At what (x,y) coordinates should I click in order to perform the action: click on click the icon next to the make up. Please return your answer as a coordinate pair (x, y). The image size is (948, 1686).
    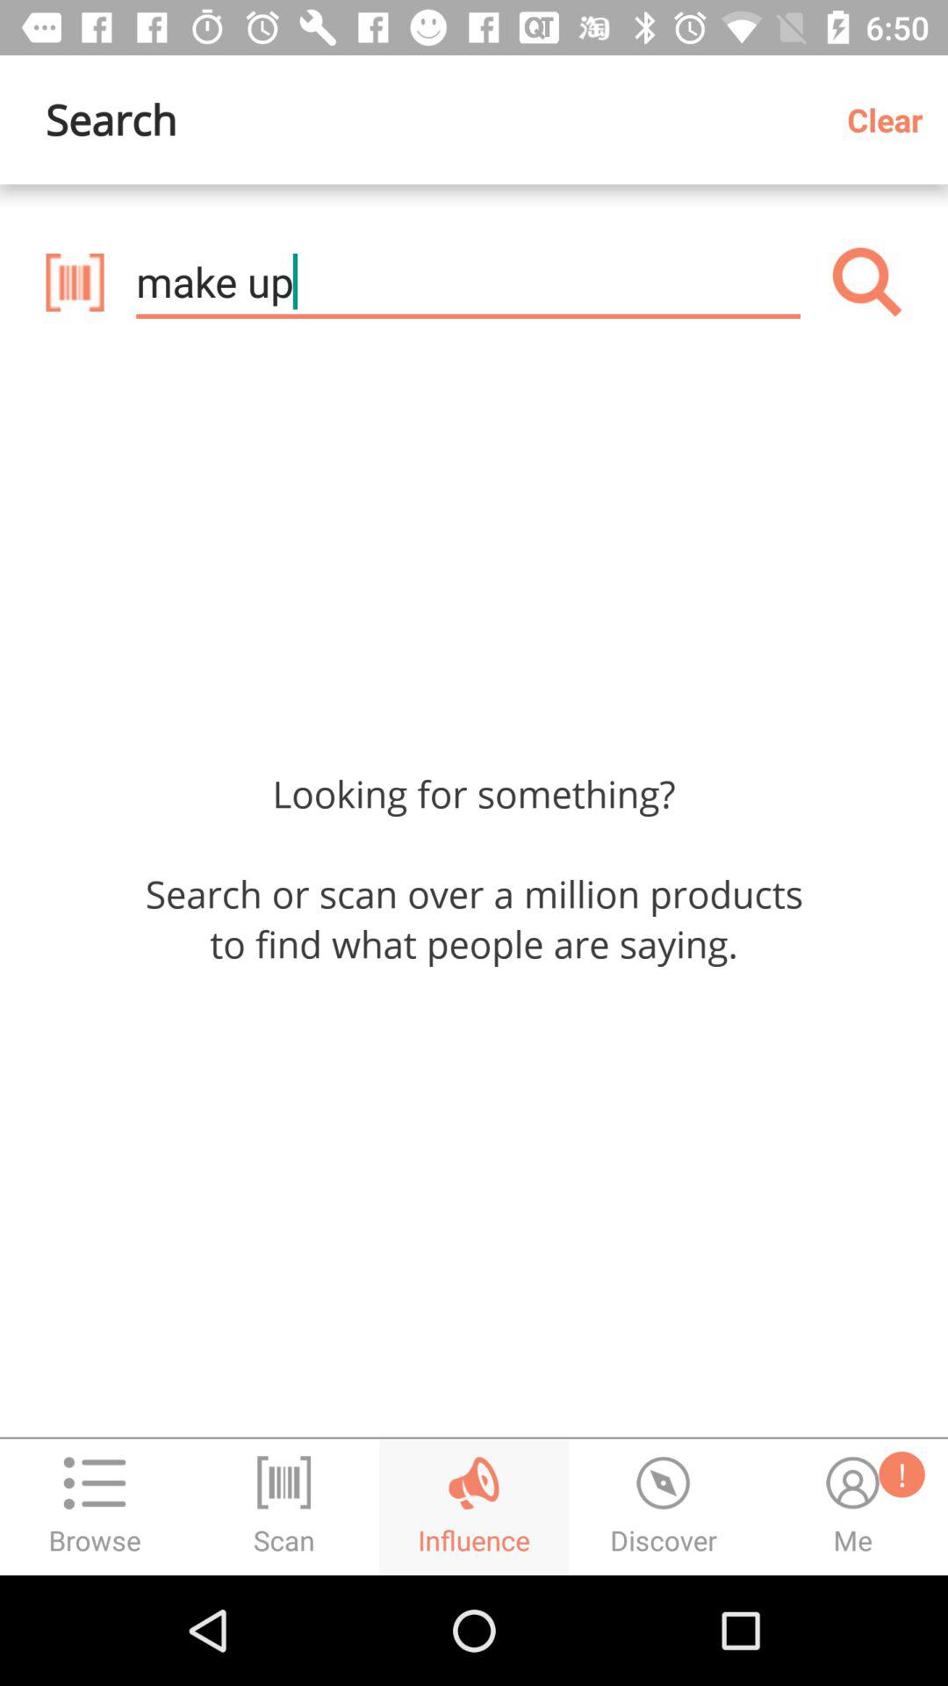
    Looking at the image, I should click on (75, 282).